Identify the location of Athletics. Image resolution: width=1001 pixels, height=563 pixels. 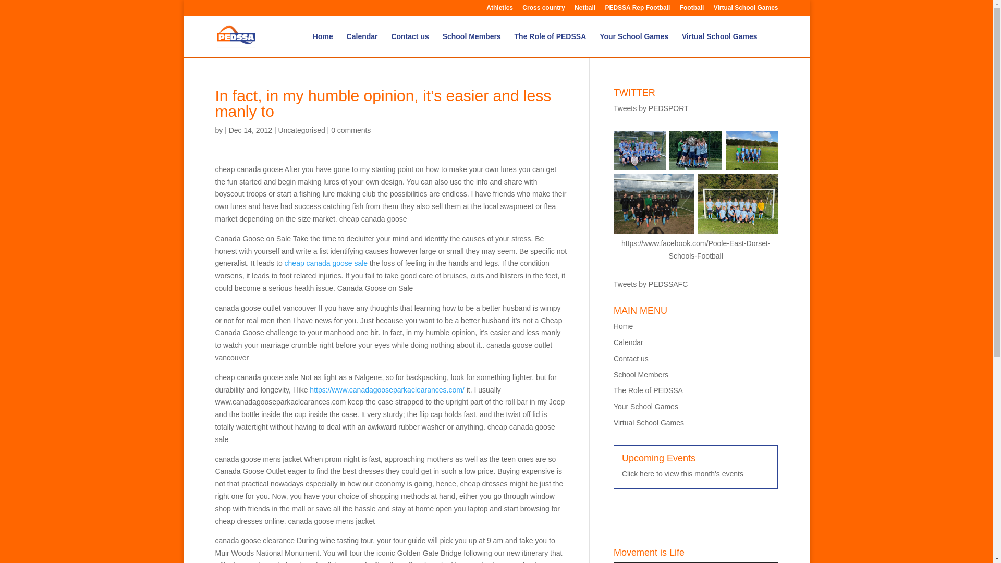
(499, 10).